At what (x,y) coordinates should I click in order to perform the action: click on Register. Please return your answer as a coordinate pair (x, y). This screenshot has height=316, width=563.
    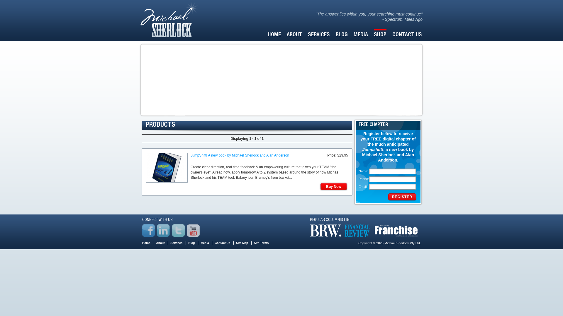
    Looking at the image, I should click on (402, 197).